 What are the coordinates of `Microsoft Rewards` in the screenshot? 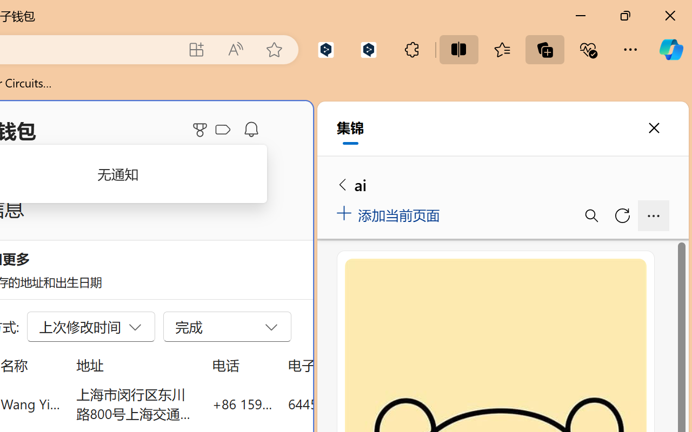 It's located at (202, 130).